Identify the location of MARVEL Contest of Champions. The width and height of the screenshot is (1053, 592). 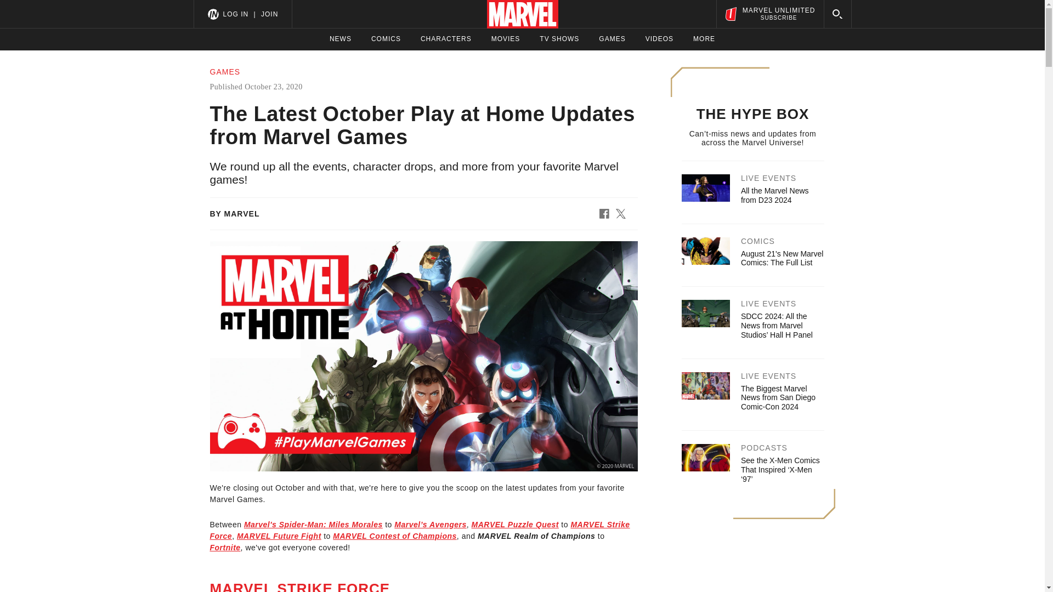
(395, 536).